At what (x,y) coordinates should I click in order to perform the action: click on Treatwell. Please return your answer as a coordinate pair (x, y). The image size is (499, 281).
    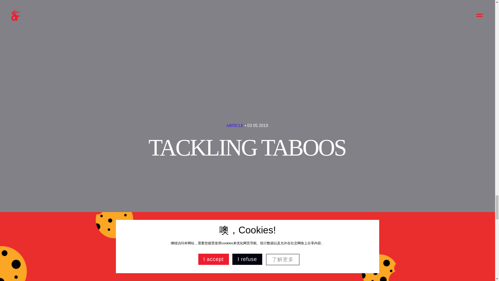
    Looking at the image, I should click on (195, 41).